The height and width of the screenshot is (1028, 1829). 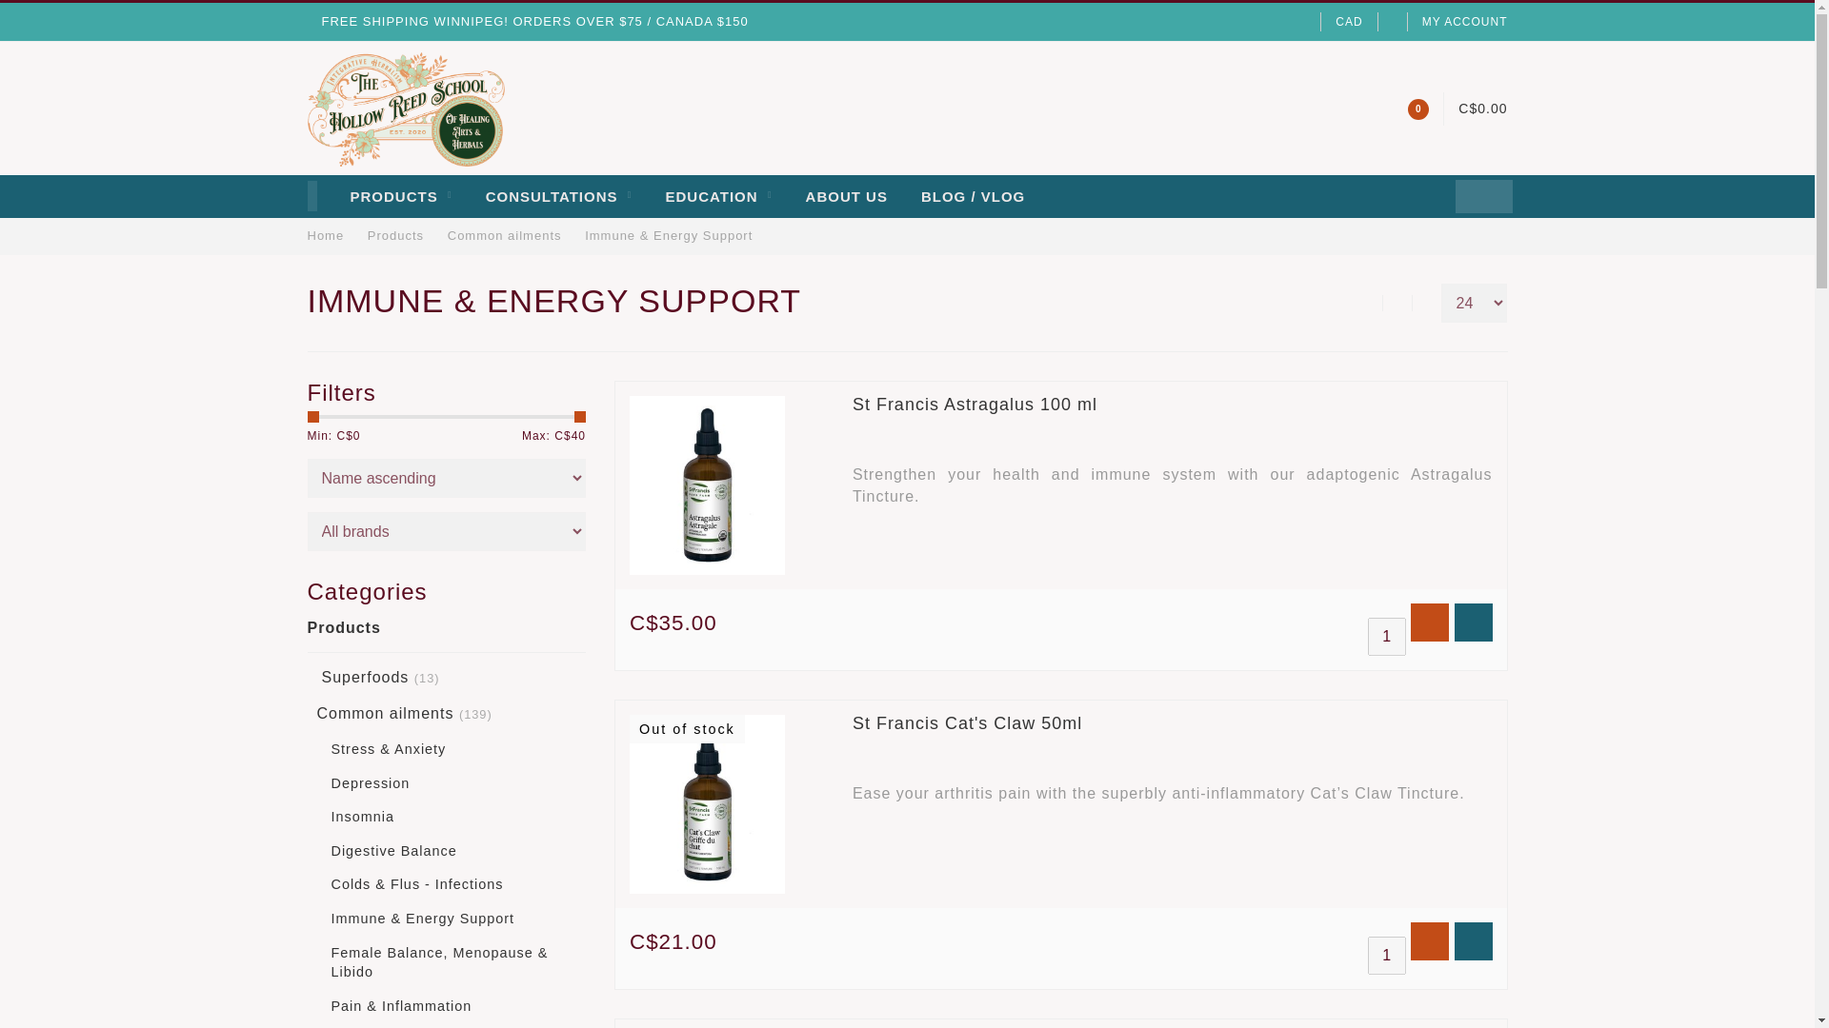 I want to click on St Francis Cat's Claw 50ml, so click(x=967, y=723).